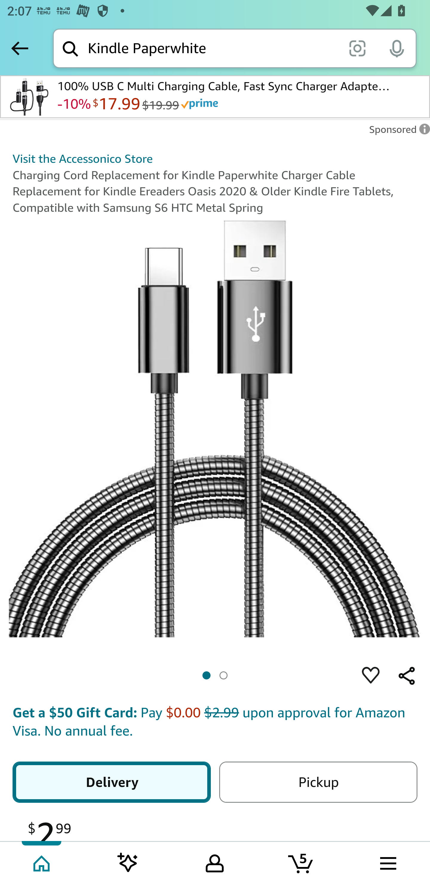  Describe the element at coordinates (371, 676) in the screenshot. I see `Heart to save an item to your default list` at that location.